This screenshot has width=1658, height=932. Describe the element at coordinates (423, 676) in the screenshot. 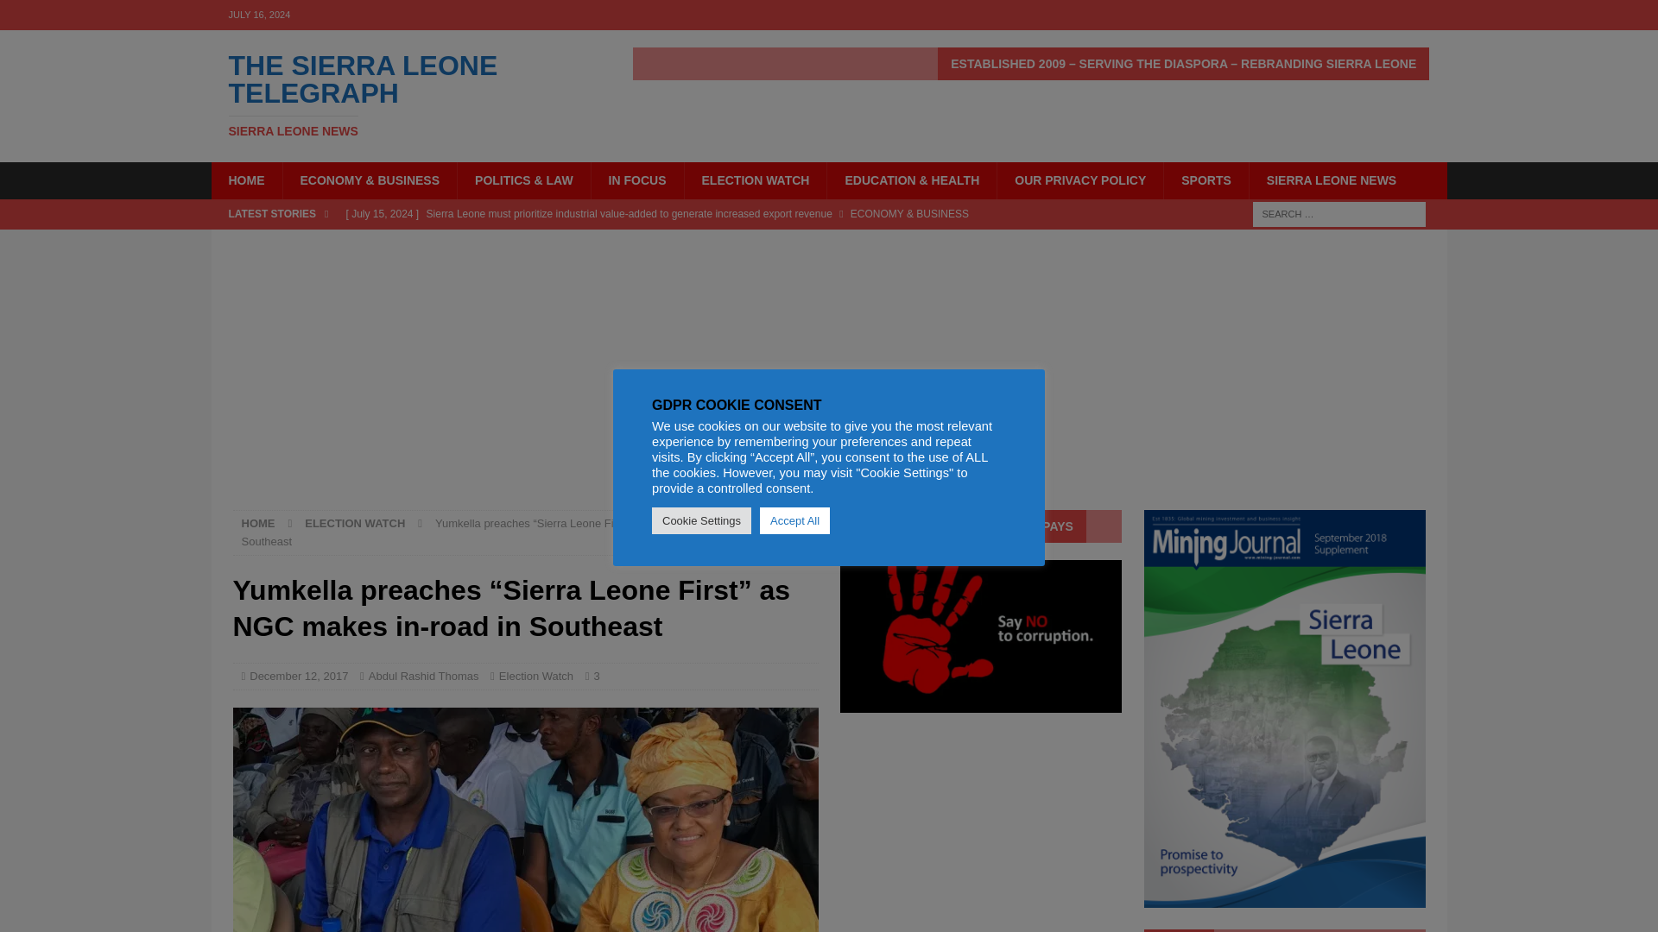

I see `Abdul Rashid Thomas` at that location.